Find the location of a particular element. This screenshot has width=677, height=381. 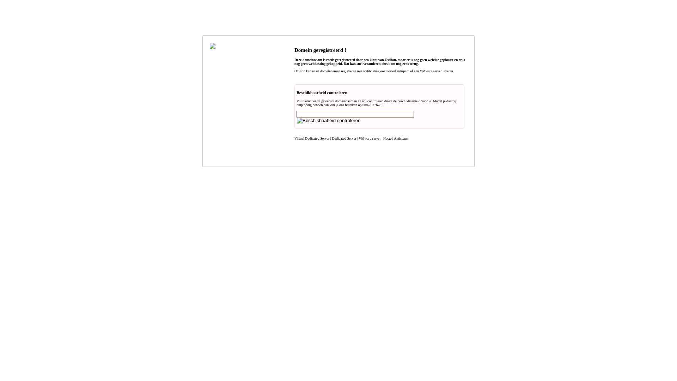

VMware server is located at coordinates (370, 138).